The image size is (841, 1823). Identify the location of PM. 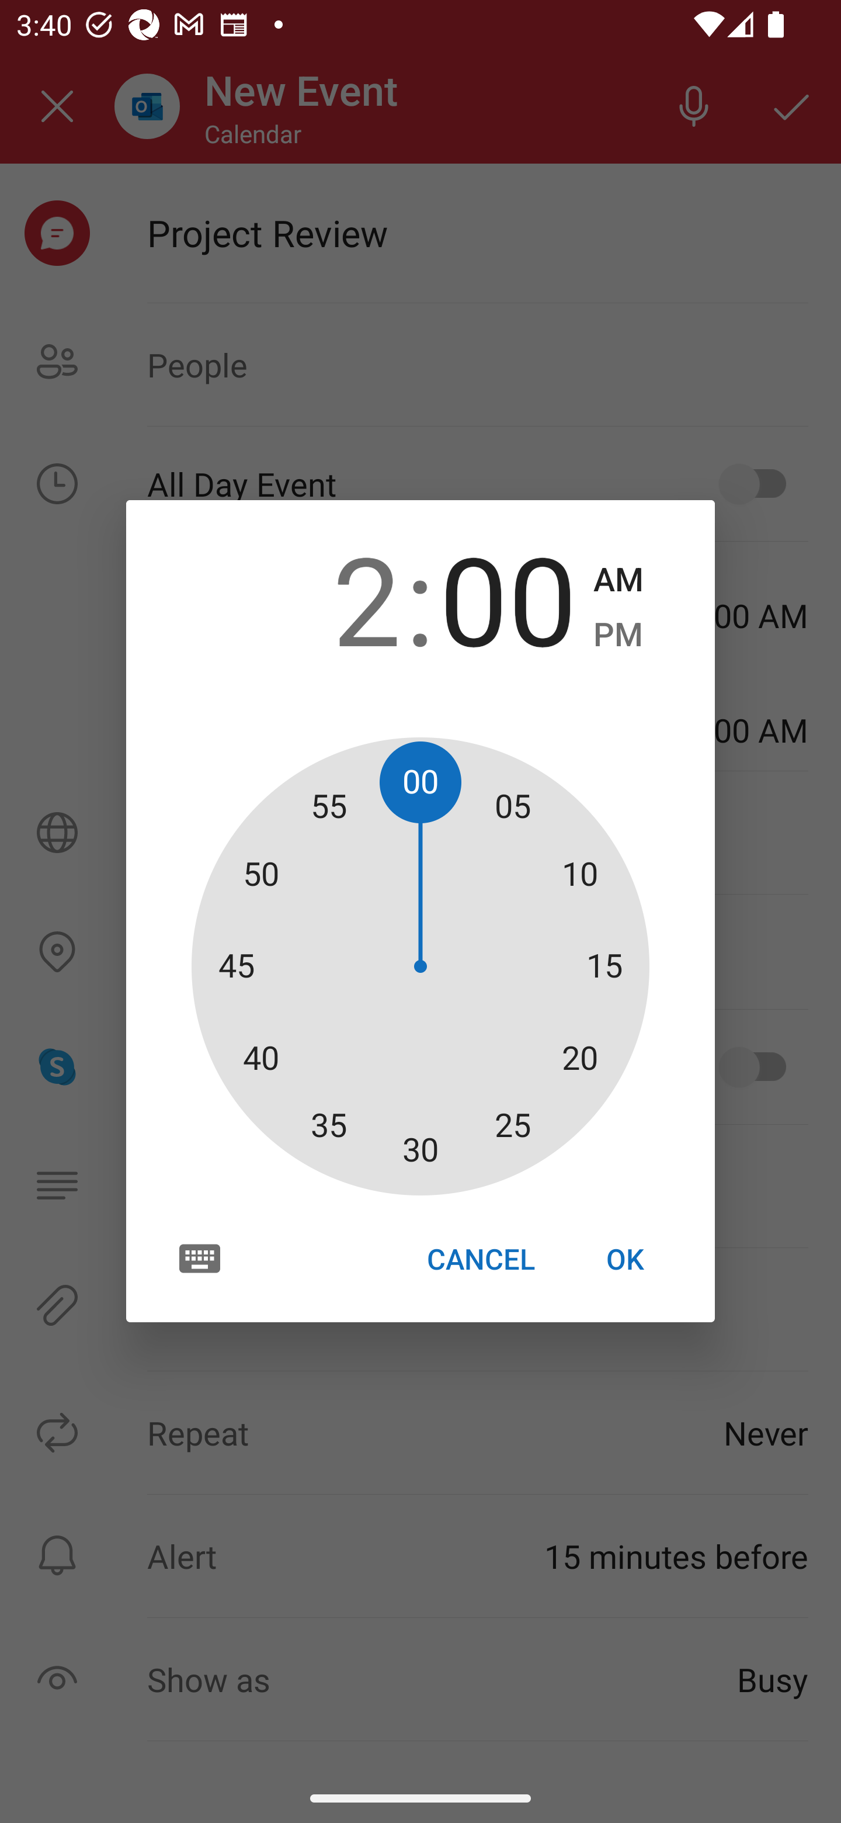
(618, 635).